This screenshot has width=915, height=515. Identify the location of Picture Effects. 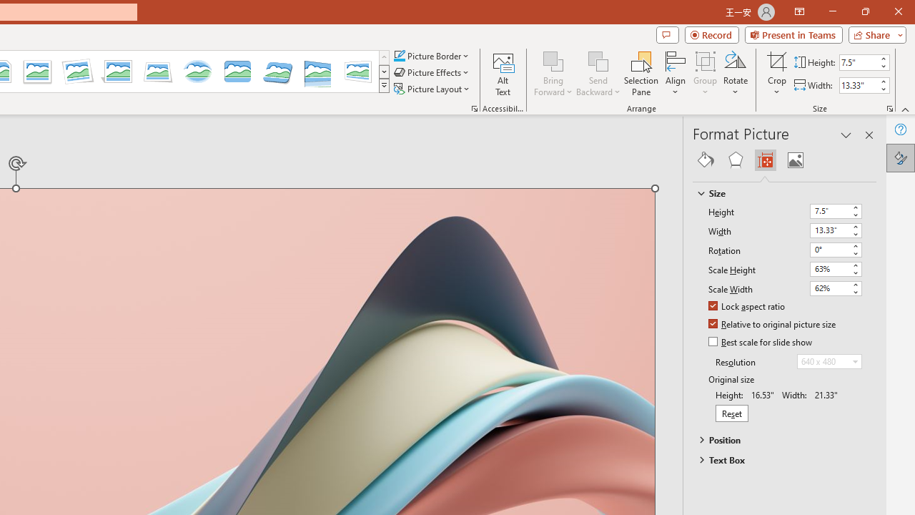
(432, 73).